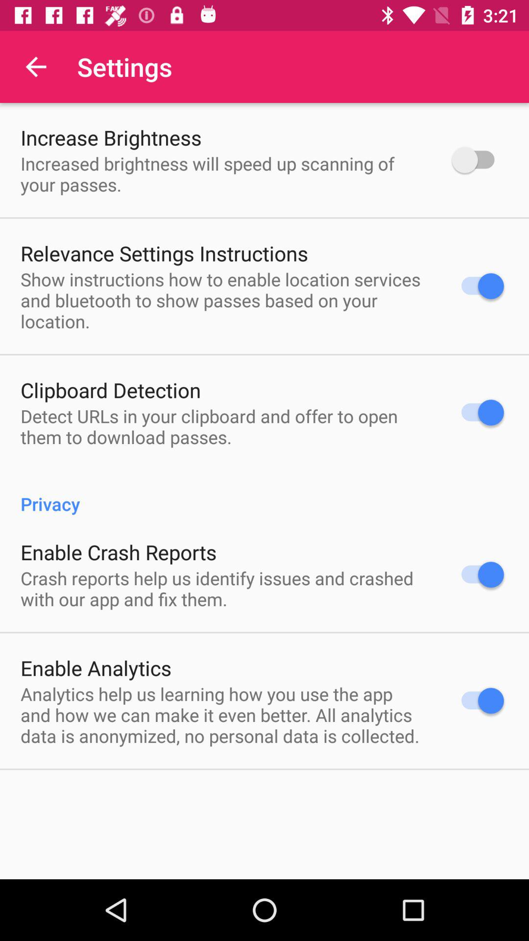 This screenshot has height=941, width=529. I want to click on press icon above increased brightness will item, so click(111, 137).